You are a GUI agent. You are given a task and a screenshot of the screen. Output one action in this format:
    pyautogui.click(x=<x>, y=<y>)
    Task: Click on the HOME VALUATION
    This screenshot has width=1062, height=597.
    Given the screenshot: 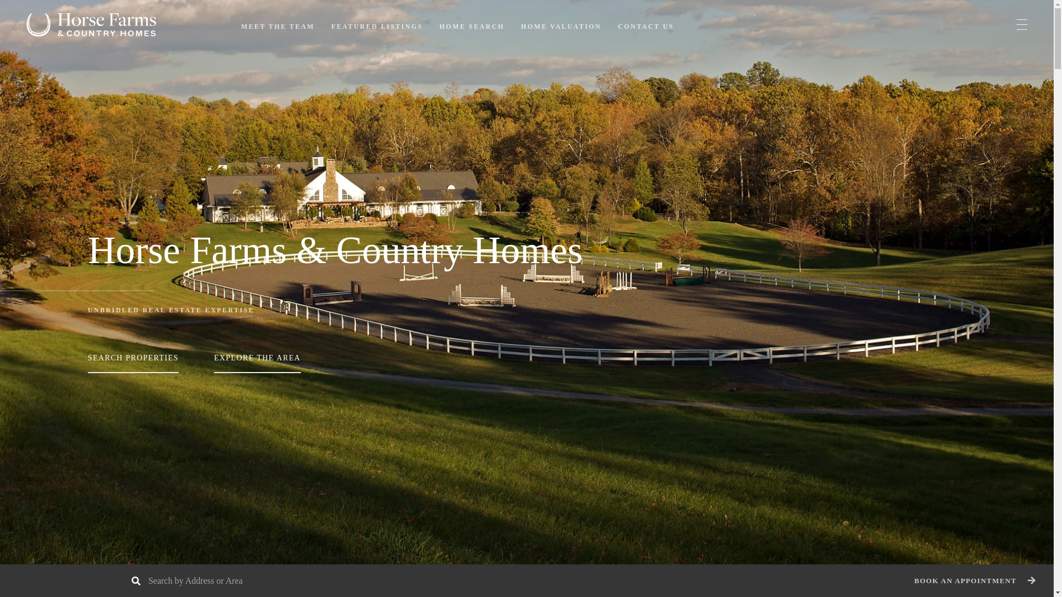 What is the action you would take?
    pyautogui.click(x=561, y=27)
    